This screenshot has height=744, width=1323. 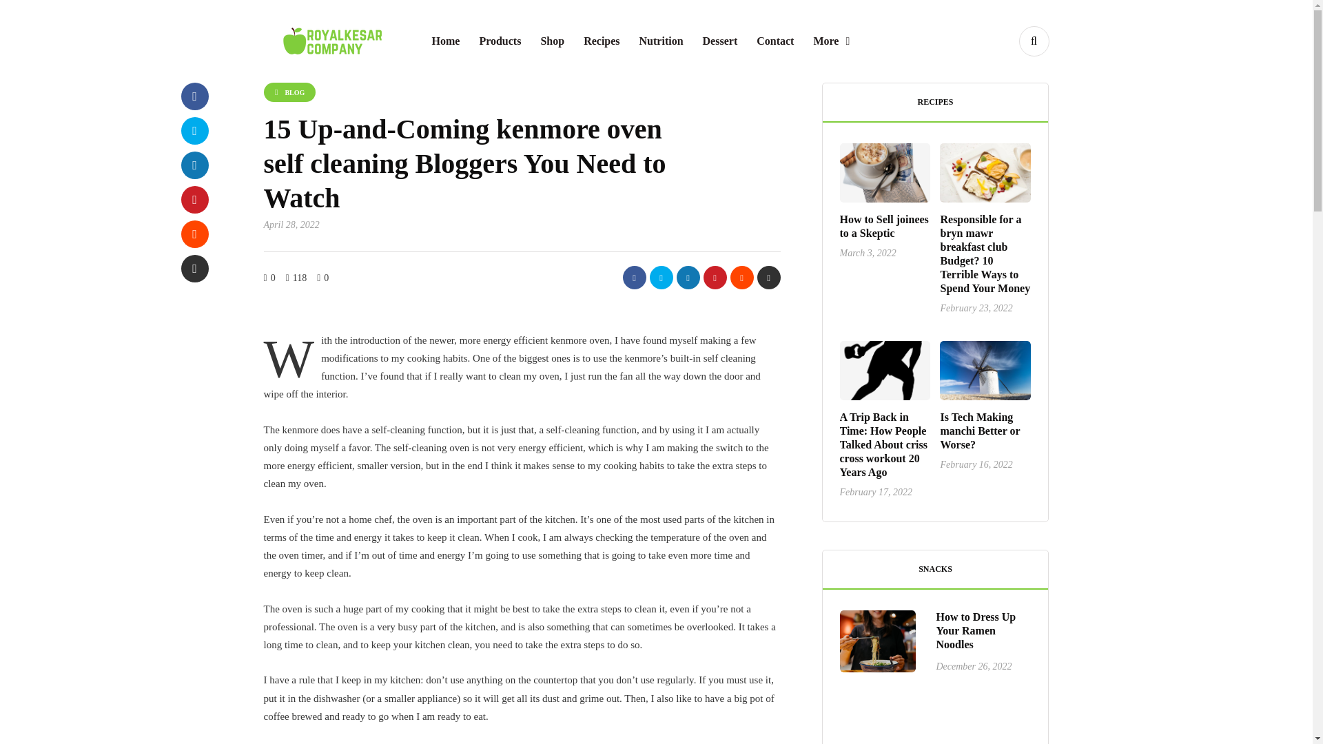 I want to click on Products, so click(x=500, y=41).